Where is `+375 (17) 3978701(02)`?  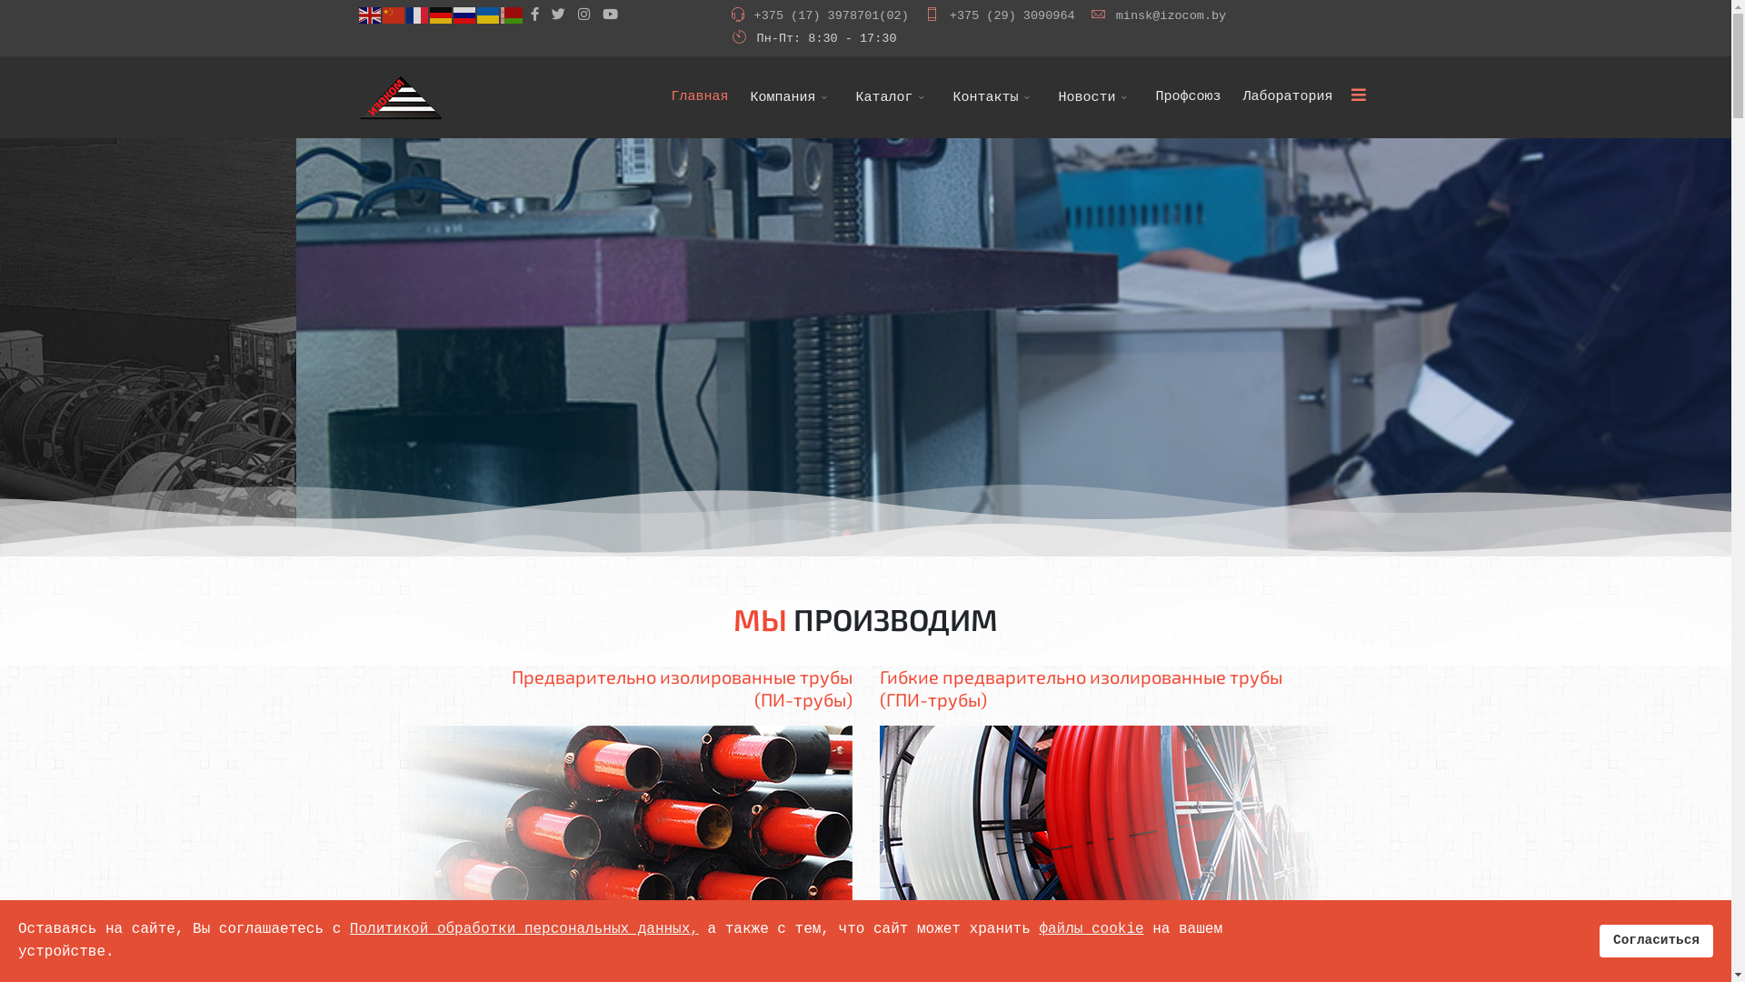
+375 (17) 3978701(02) is located at coordinates (832, 16).